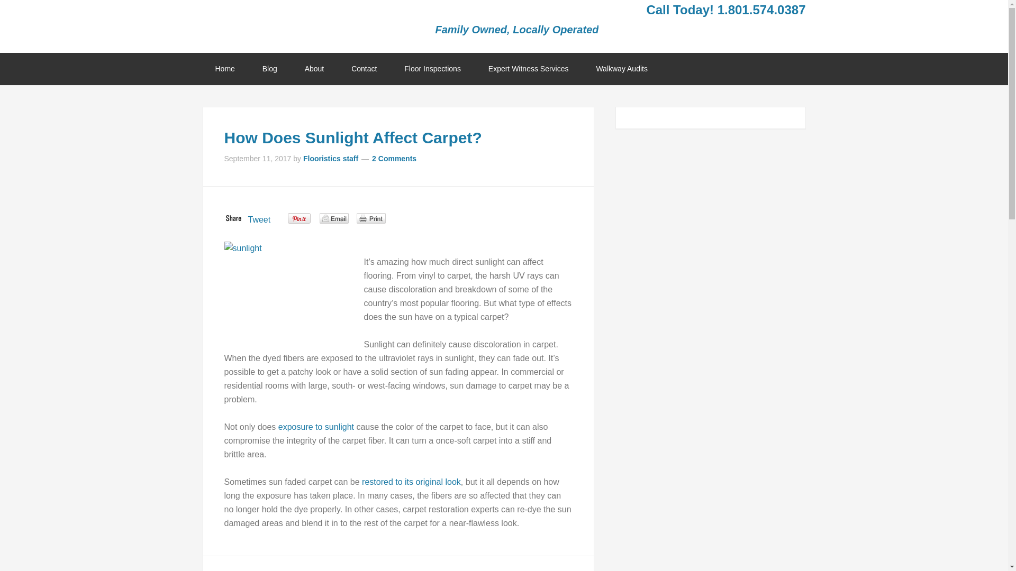 Image resolution: width=1016 pixels, height=571 pixels. I want to click on Floor Inspections, so click(432, 69).